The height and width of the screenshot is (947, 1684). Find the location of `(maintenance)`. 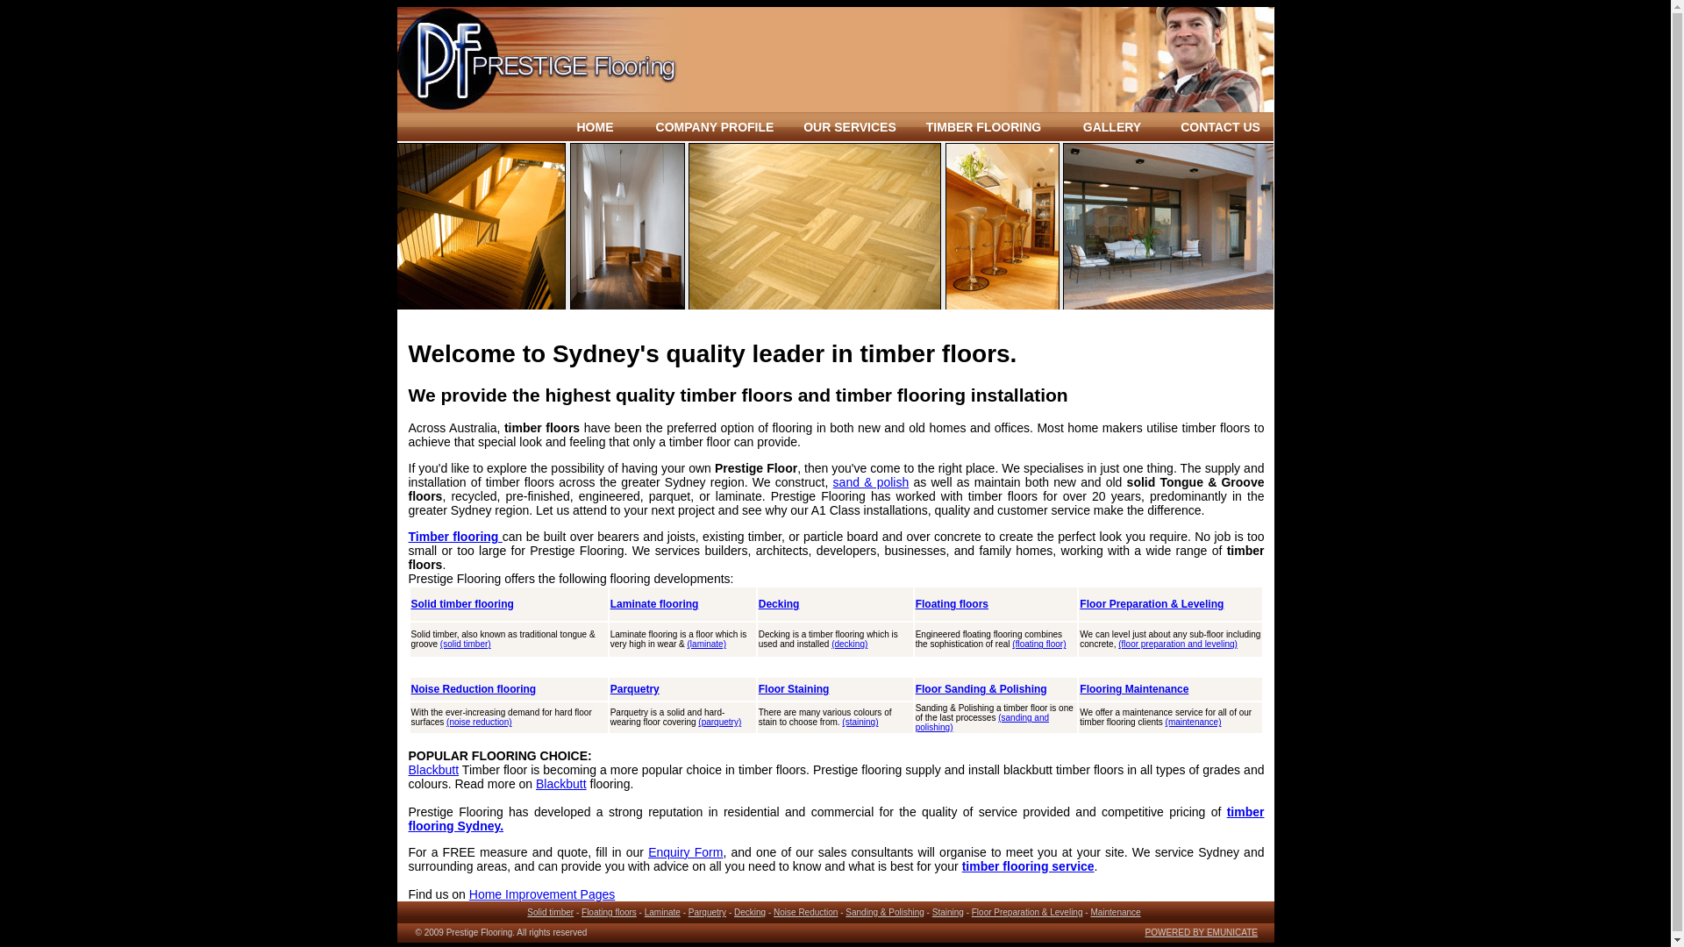

(maintenance) is located at coordinates (1194, 723).